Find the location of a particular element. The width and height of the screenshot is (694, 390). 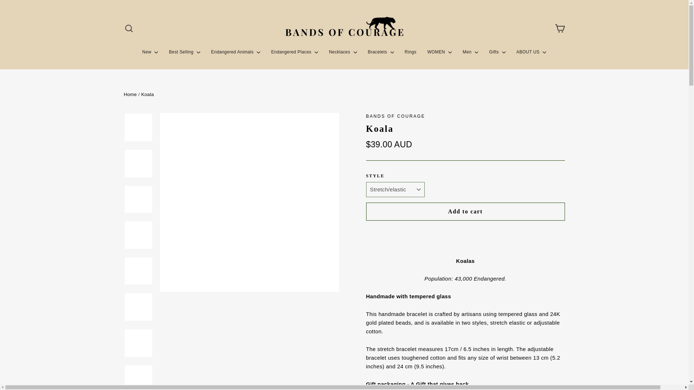

Bands of Courage is located at coordinates (395, 116).